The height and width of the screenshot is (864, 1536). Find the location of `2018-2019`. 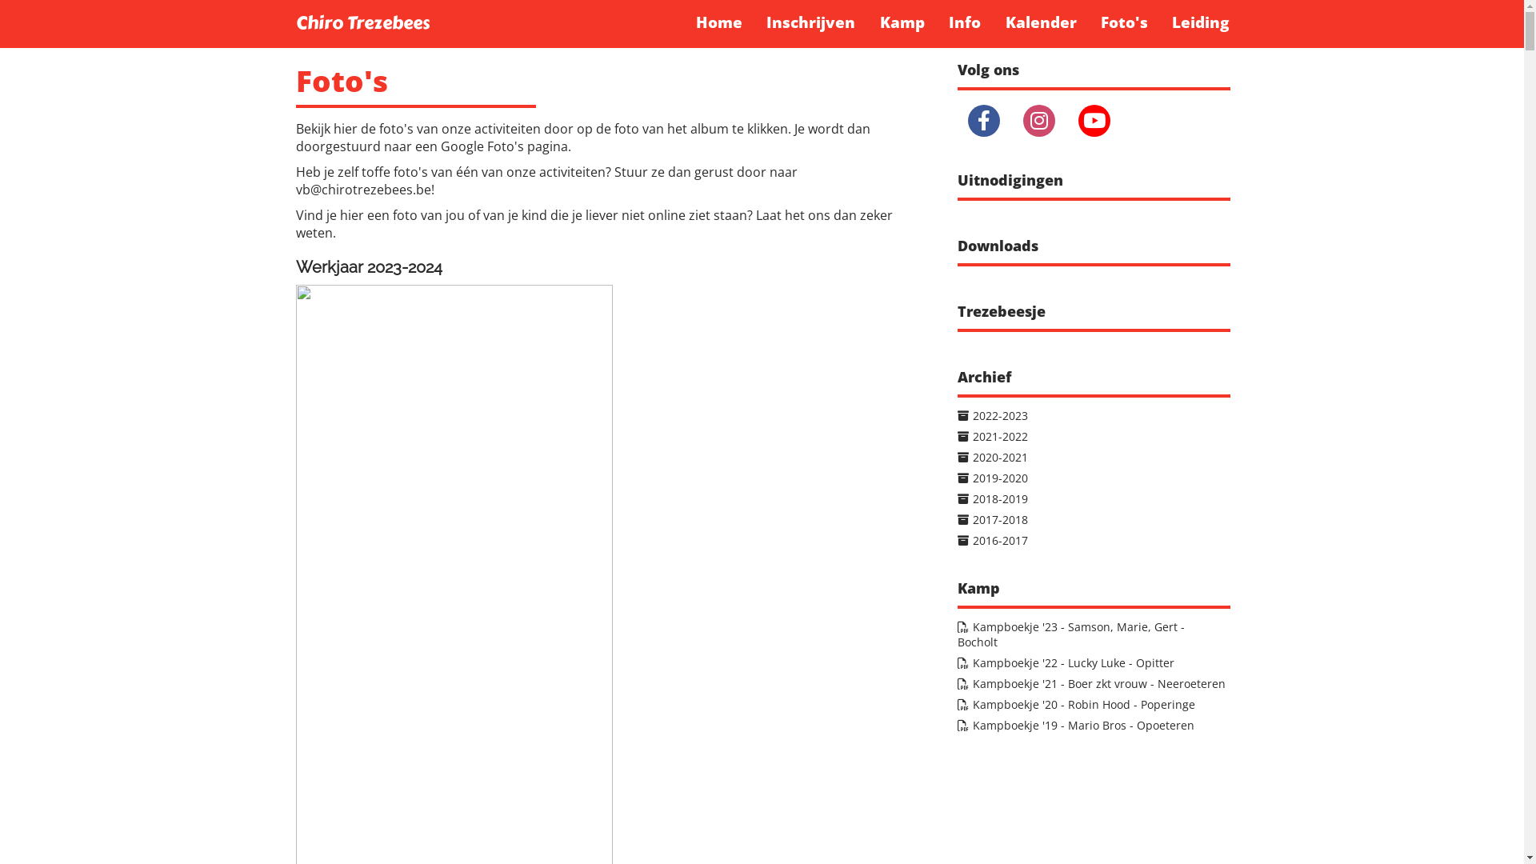

2018-2019 is located at coordinates (762, 499).